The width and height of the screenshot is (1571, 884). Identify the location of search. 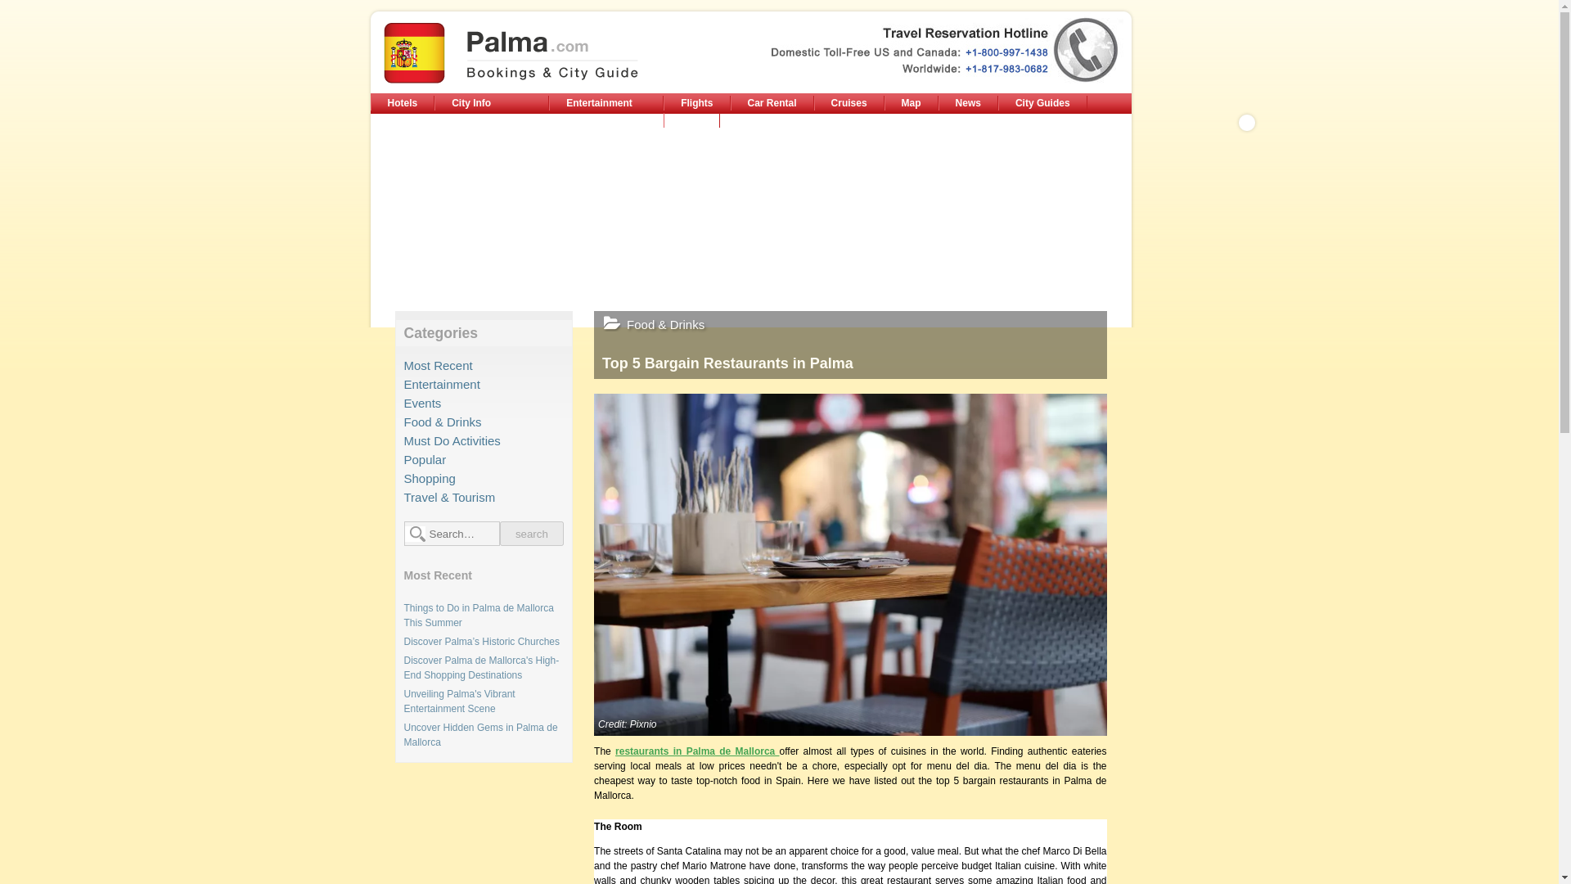
(532, 534).